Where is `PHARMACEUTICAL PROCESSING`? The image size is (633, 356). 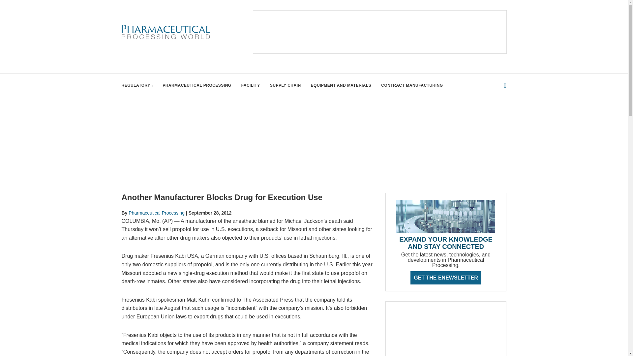 PHARMACEUTICAL PROCESSING is located at coordinates (196, 85).